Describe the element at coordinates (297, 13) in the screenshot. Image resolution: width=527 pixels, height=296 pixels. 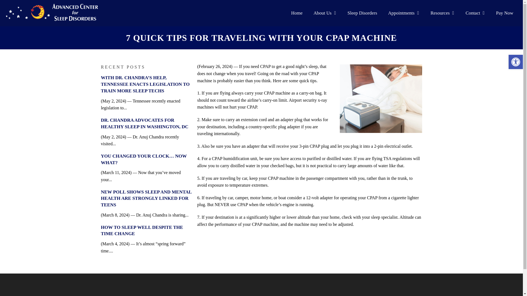
I see `Home` at that location.